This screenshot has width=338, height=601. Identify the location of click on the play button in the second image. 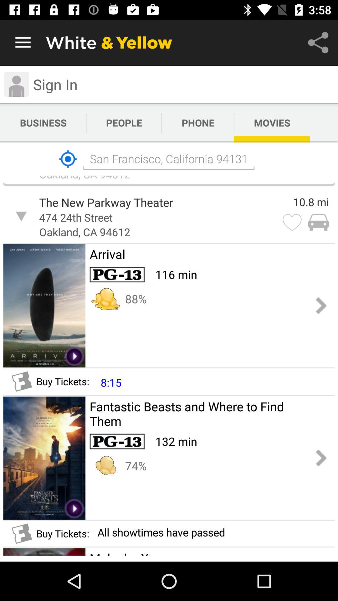
(74, 508).